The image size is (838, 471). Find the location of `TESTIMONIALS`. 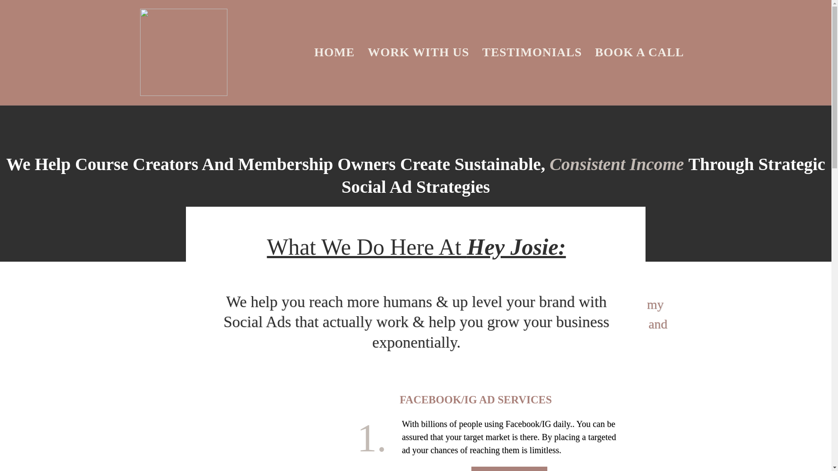

TESTIMONIALS is located at coordinates (532, 52).